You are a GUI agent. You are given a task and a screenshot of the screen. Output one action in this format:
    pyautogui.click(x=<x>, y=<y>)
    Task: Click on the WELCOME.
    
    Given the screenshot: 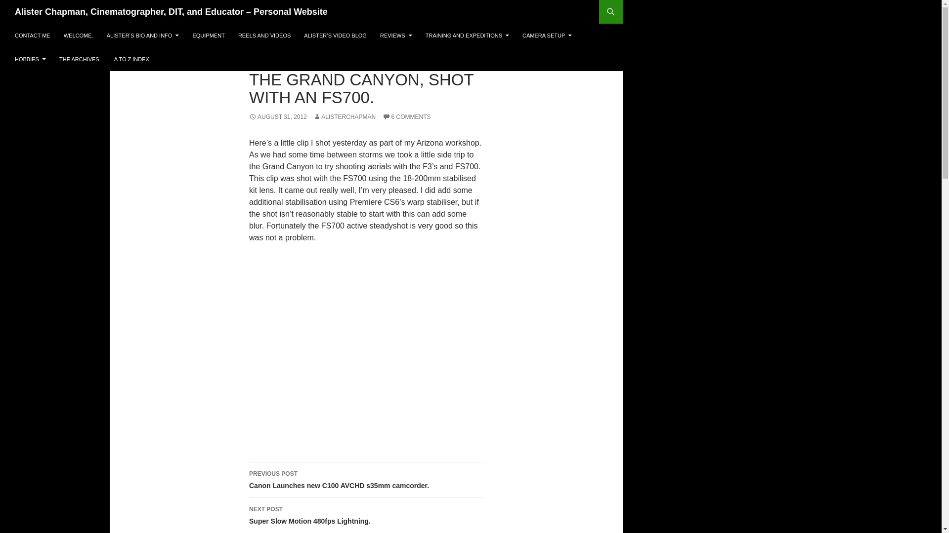 What is the action you would take?
    pyautogui.click(x=79, y=36)
    